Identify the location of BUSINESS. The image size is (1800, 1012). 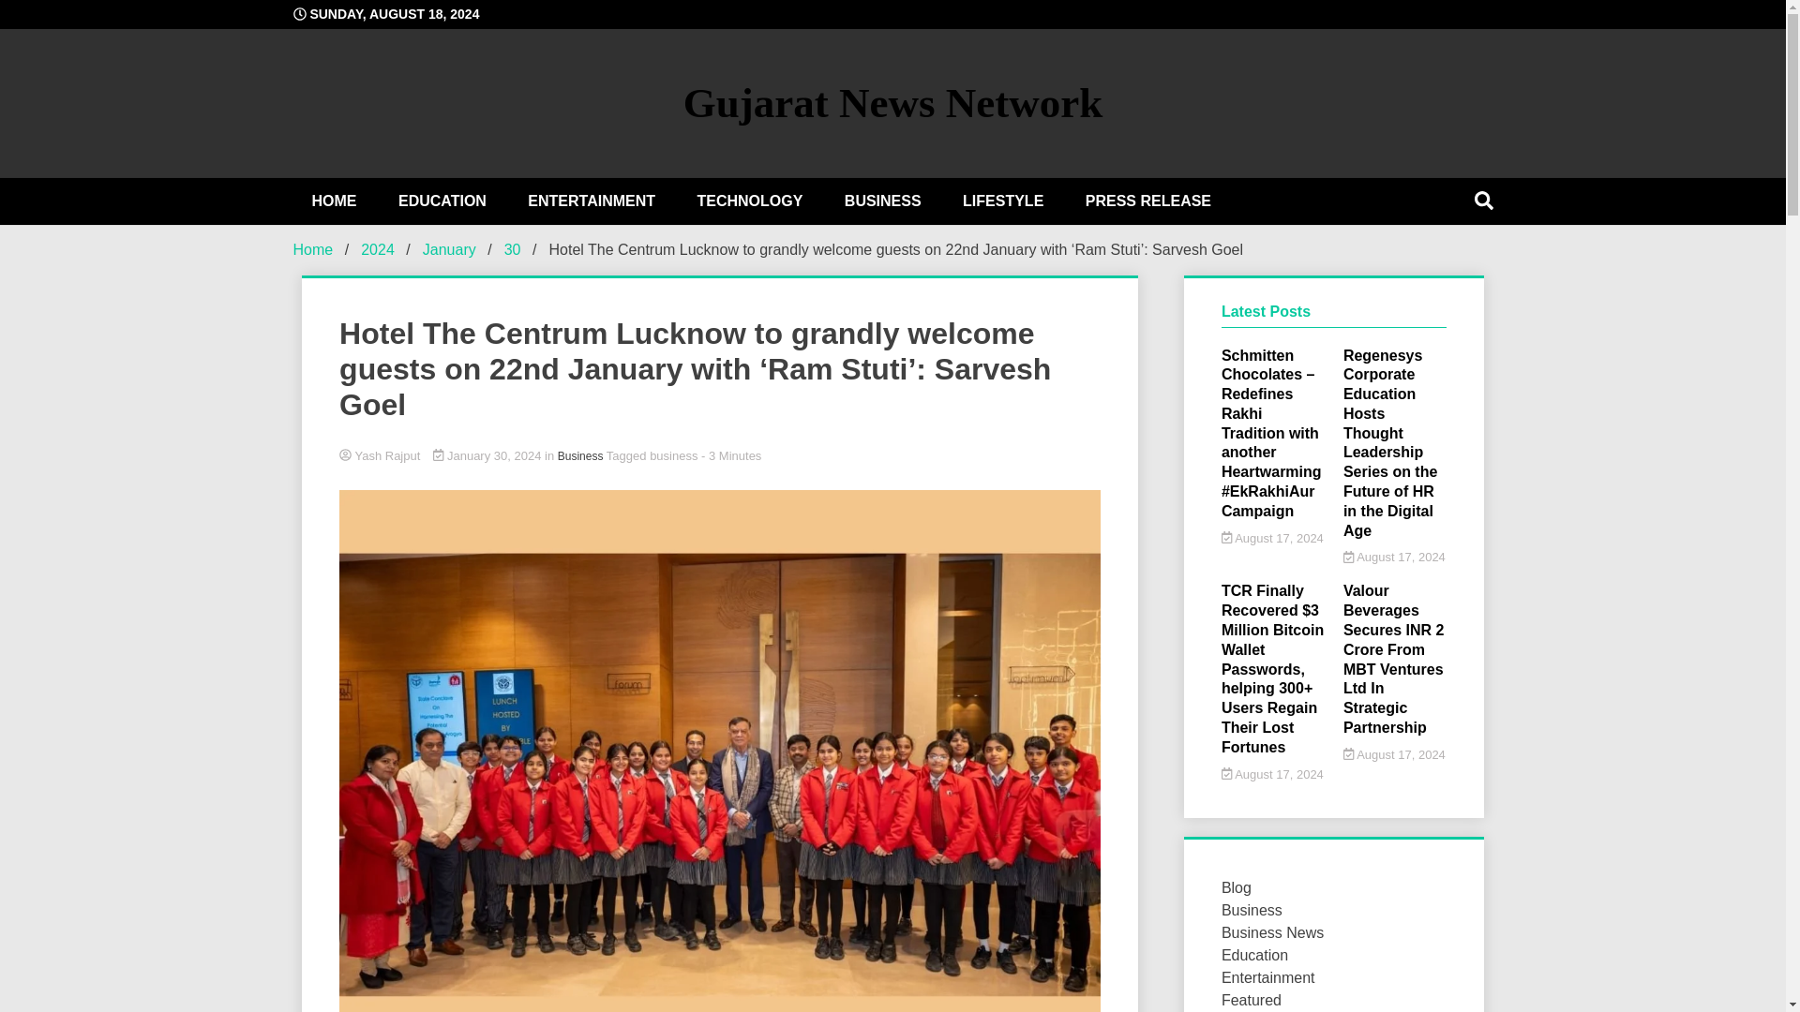
(883, 201).